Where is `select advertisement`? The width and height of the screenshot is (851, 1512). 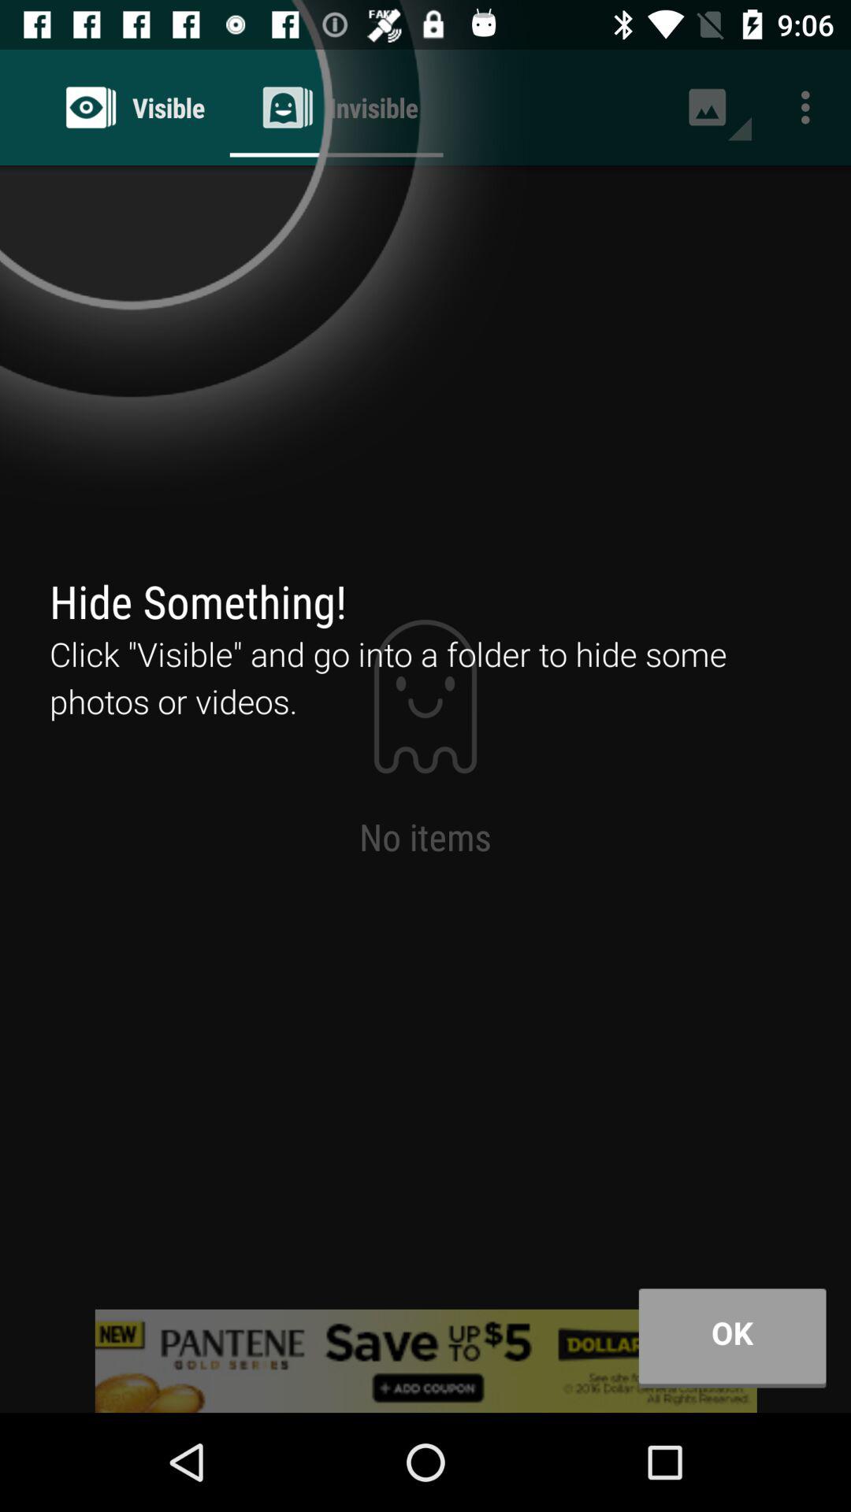
select advertisement is located at coordinates (425, 1361).